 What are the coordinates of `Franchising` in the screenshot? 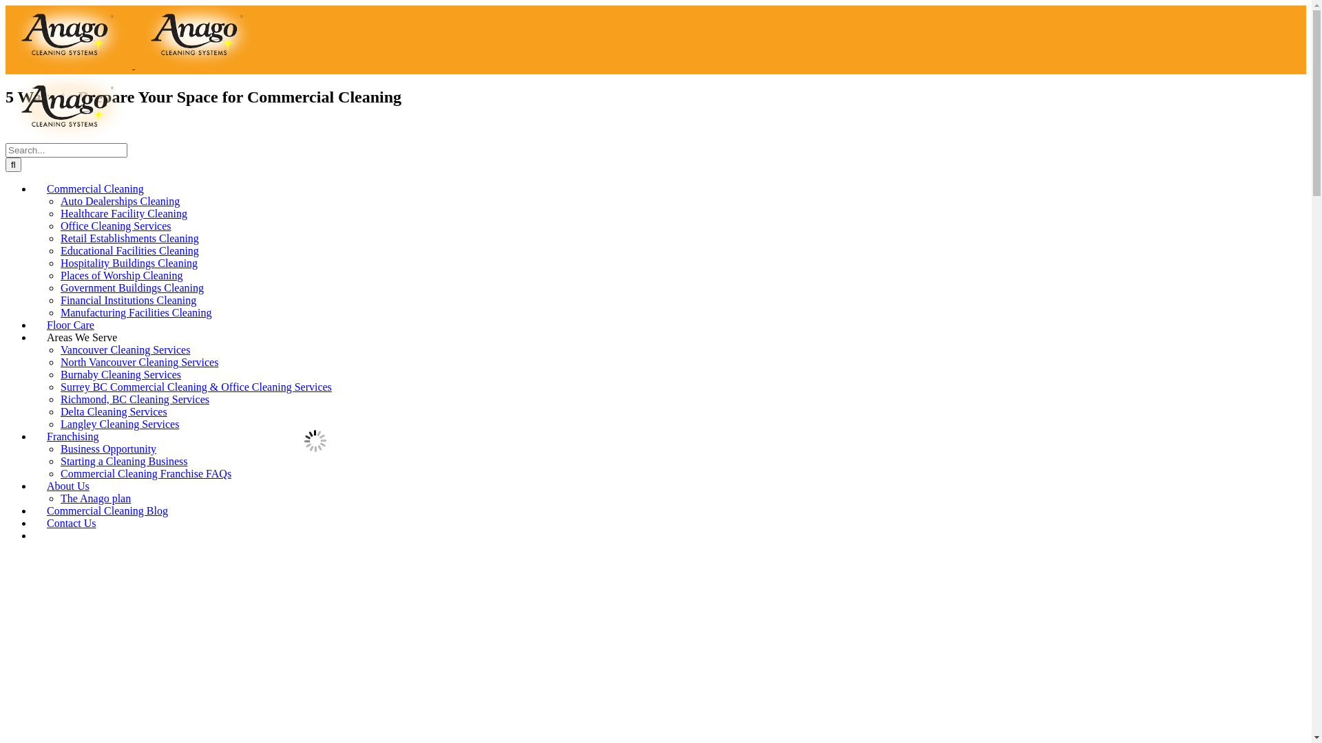 It's located at (73, 436).